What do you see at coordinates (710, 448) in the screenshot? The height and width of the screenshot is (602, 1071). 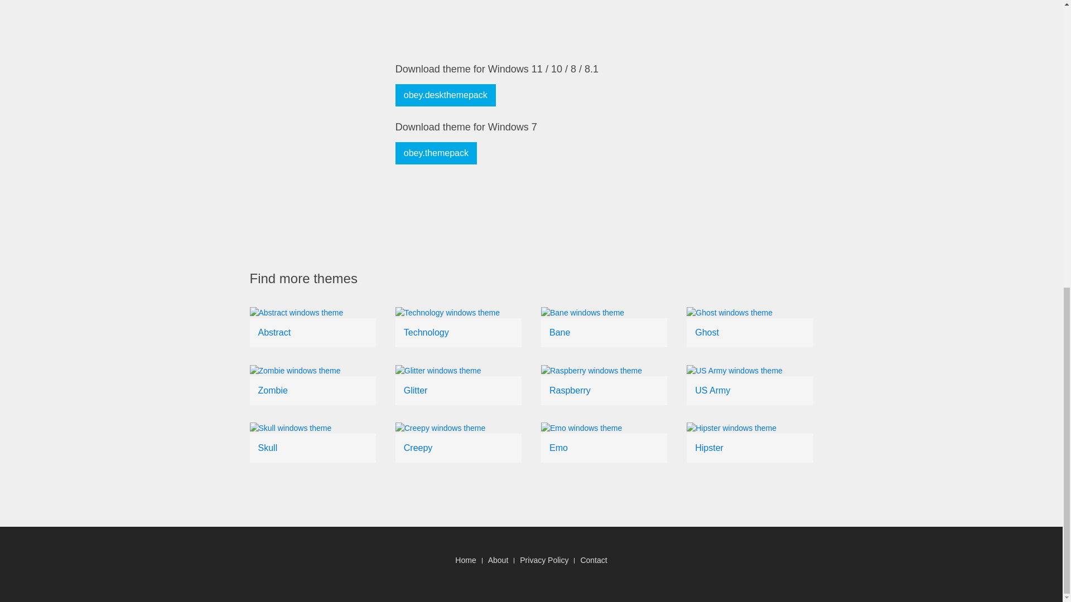 I see `Hipster windows theme details` at bounding box center [710, 448].